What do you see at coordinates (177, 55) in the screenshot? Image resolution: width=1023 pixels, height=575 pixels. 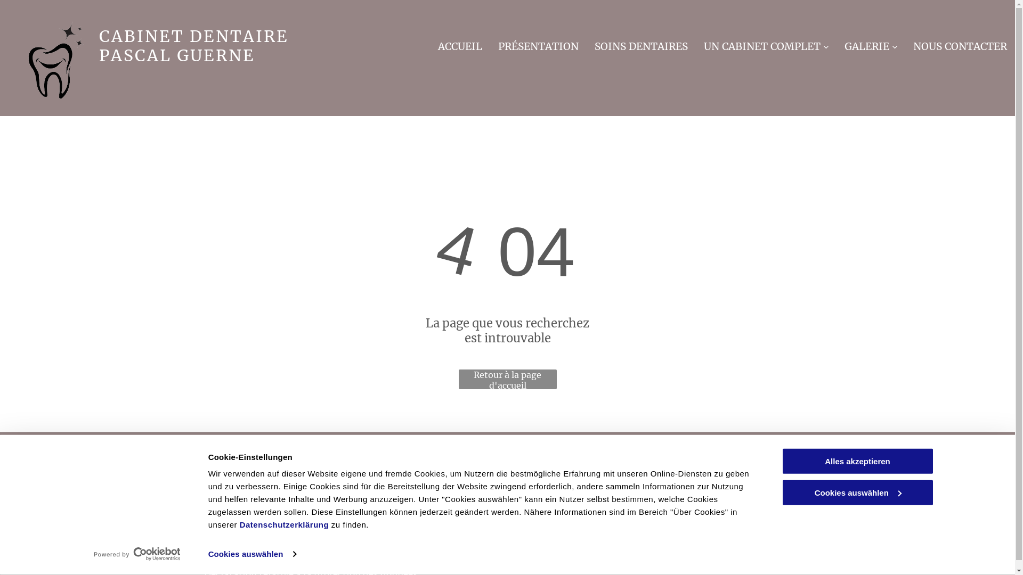 I see `PASCAL GUERNE` at bounding box center [177, 55].